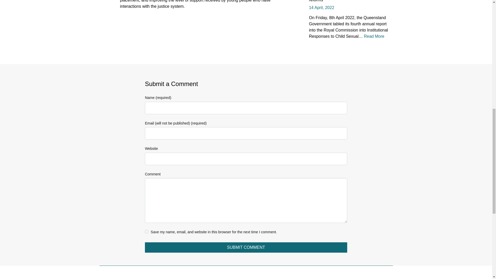 This screenshot has height=279, width=496. What do you see at coordinates (146, 231) in the screenshot?
I see `yes` at bounding box center [146, 231].